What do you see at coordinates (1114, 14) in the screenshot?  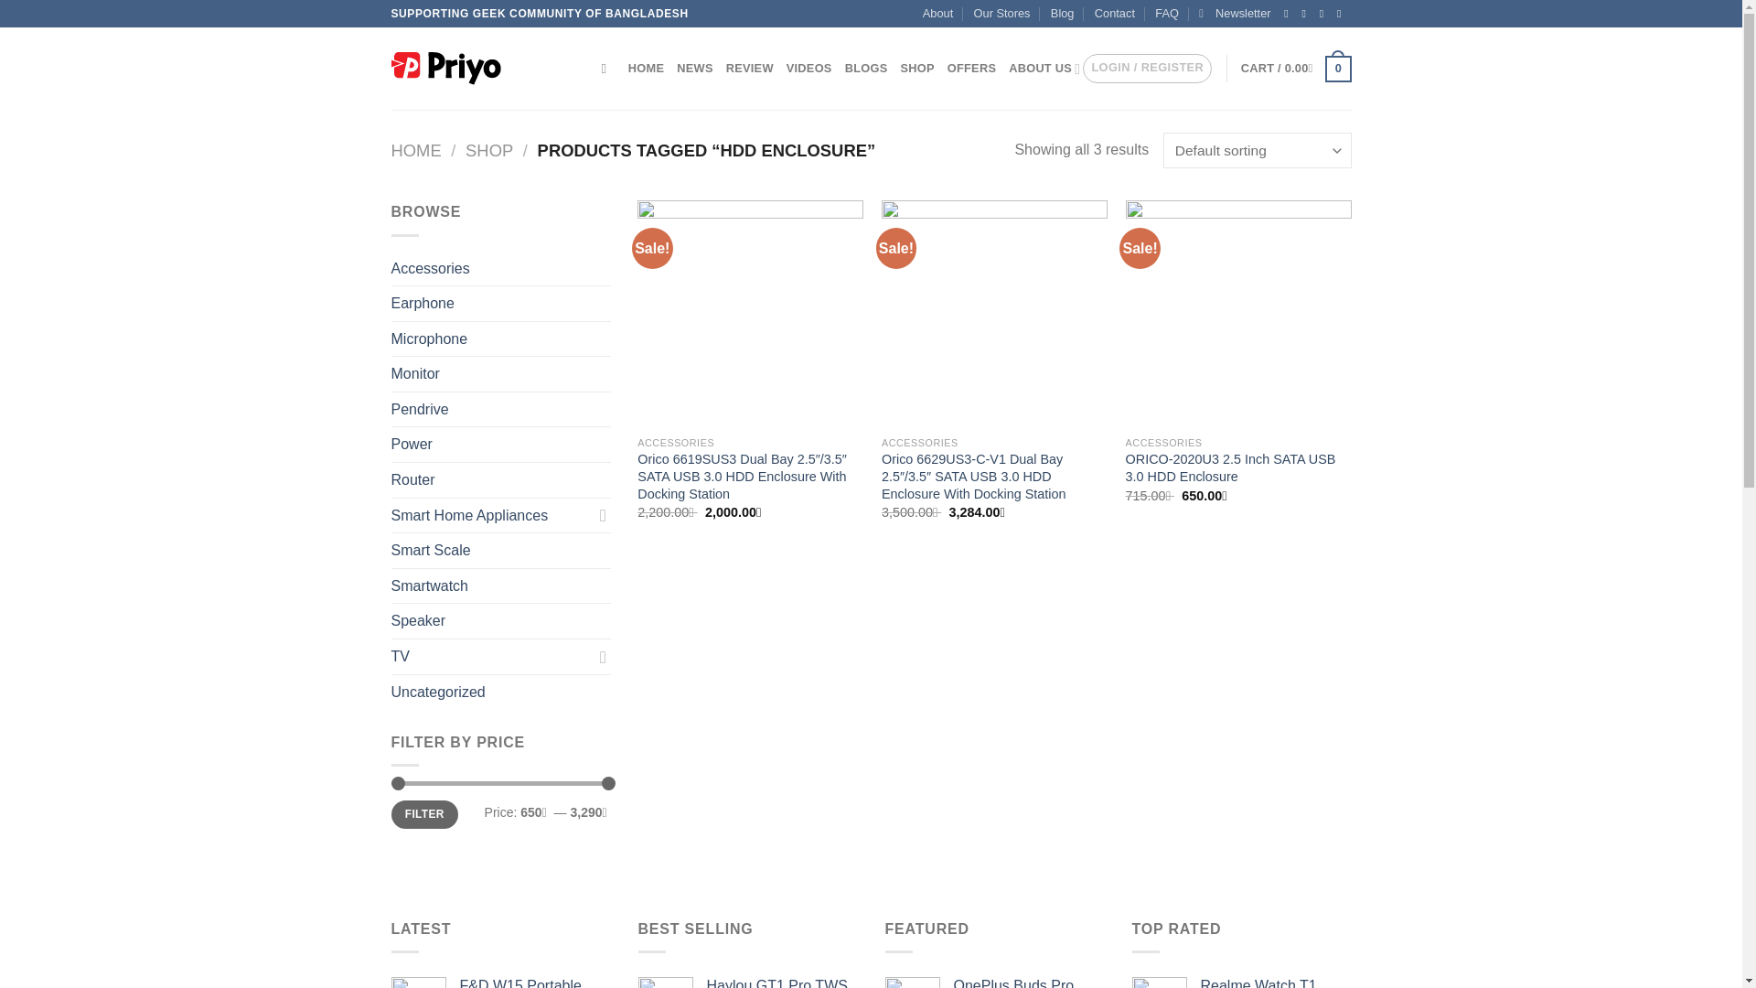 I see `Contact` at bounding box center [1114, 14].